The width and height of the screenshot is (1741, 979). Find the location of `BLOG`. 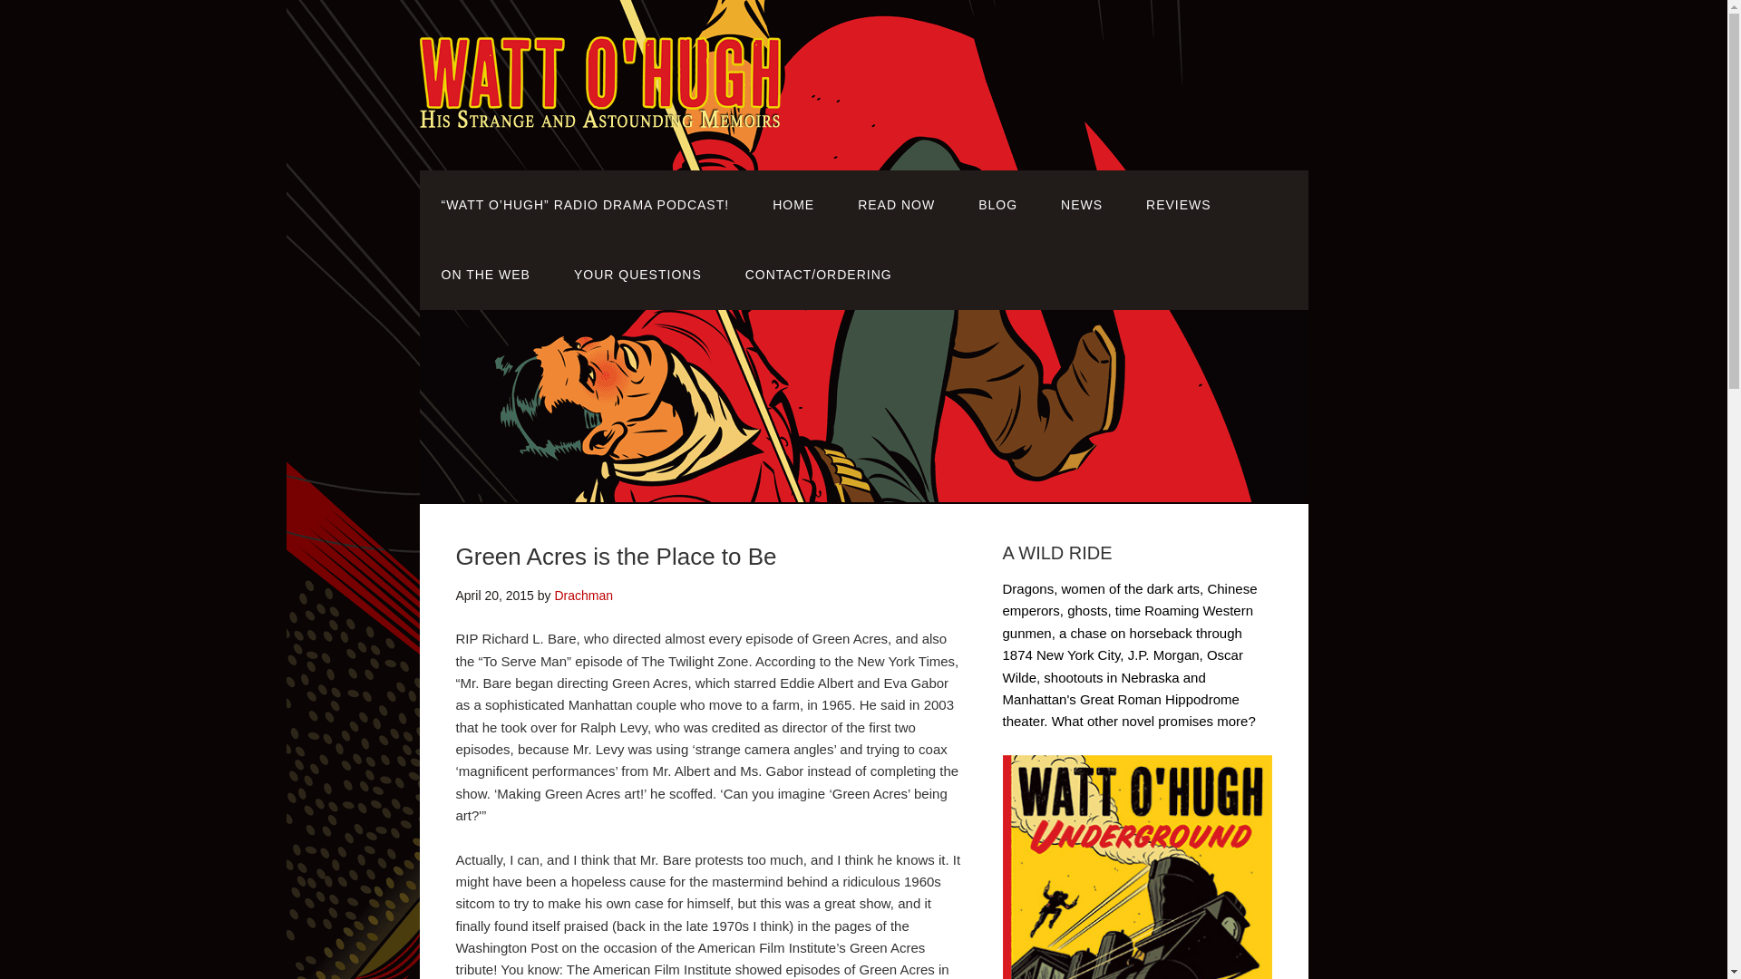

BLOG is located at coordinates (997, 205).